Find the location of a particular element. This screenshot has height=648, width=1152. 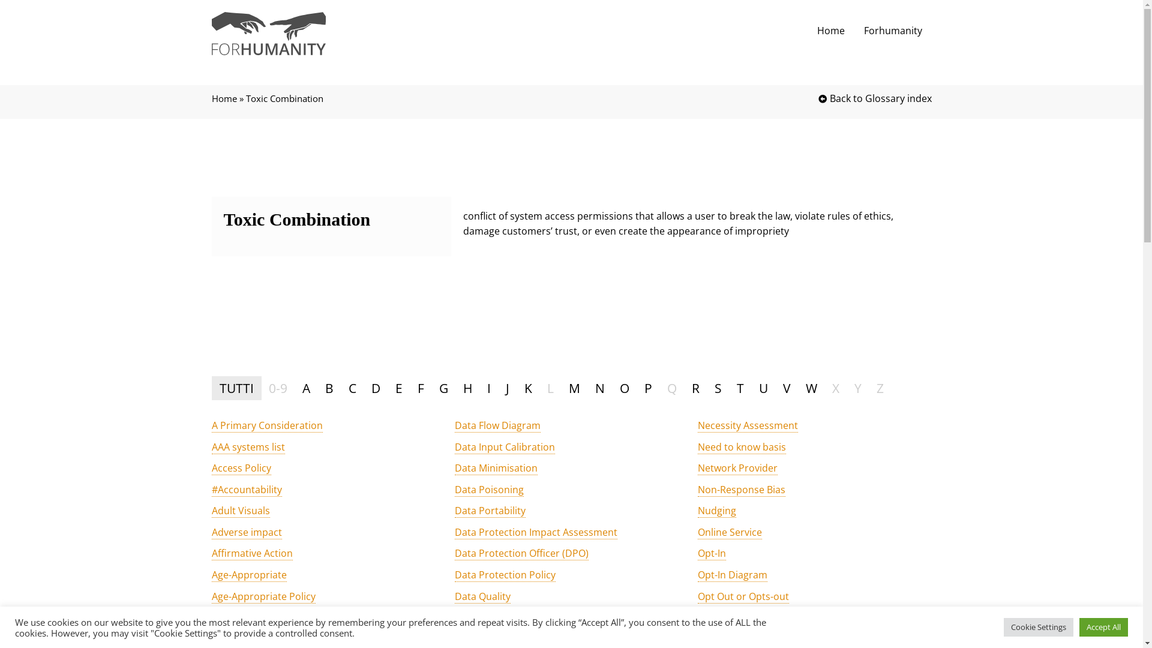

U is located at coordinates (763, 388).